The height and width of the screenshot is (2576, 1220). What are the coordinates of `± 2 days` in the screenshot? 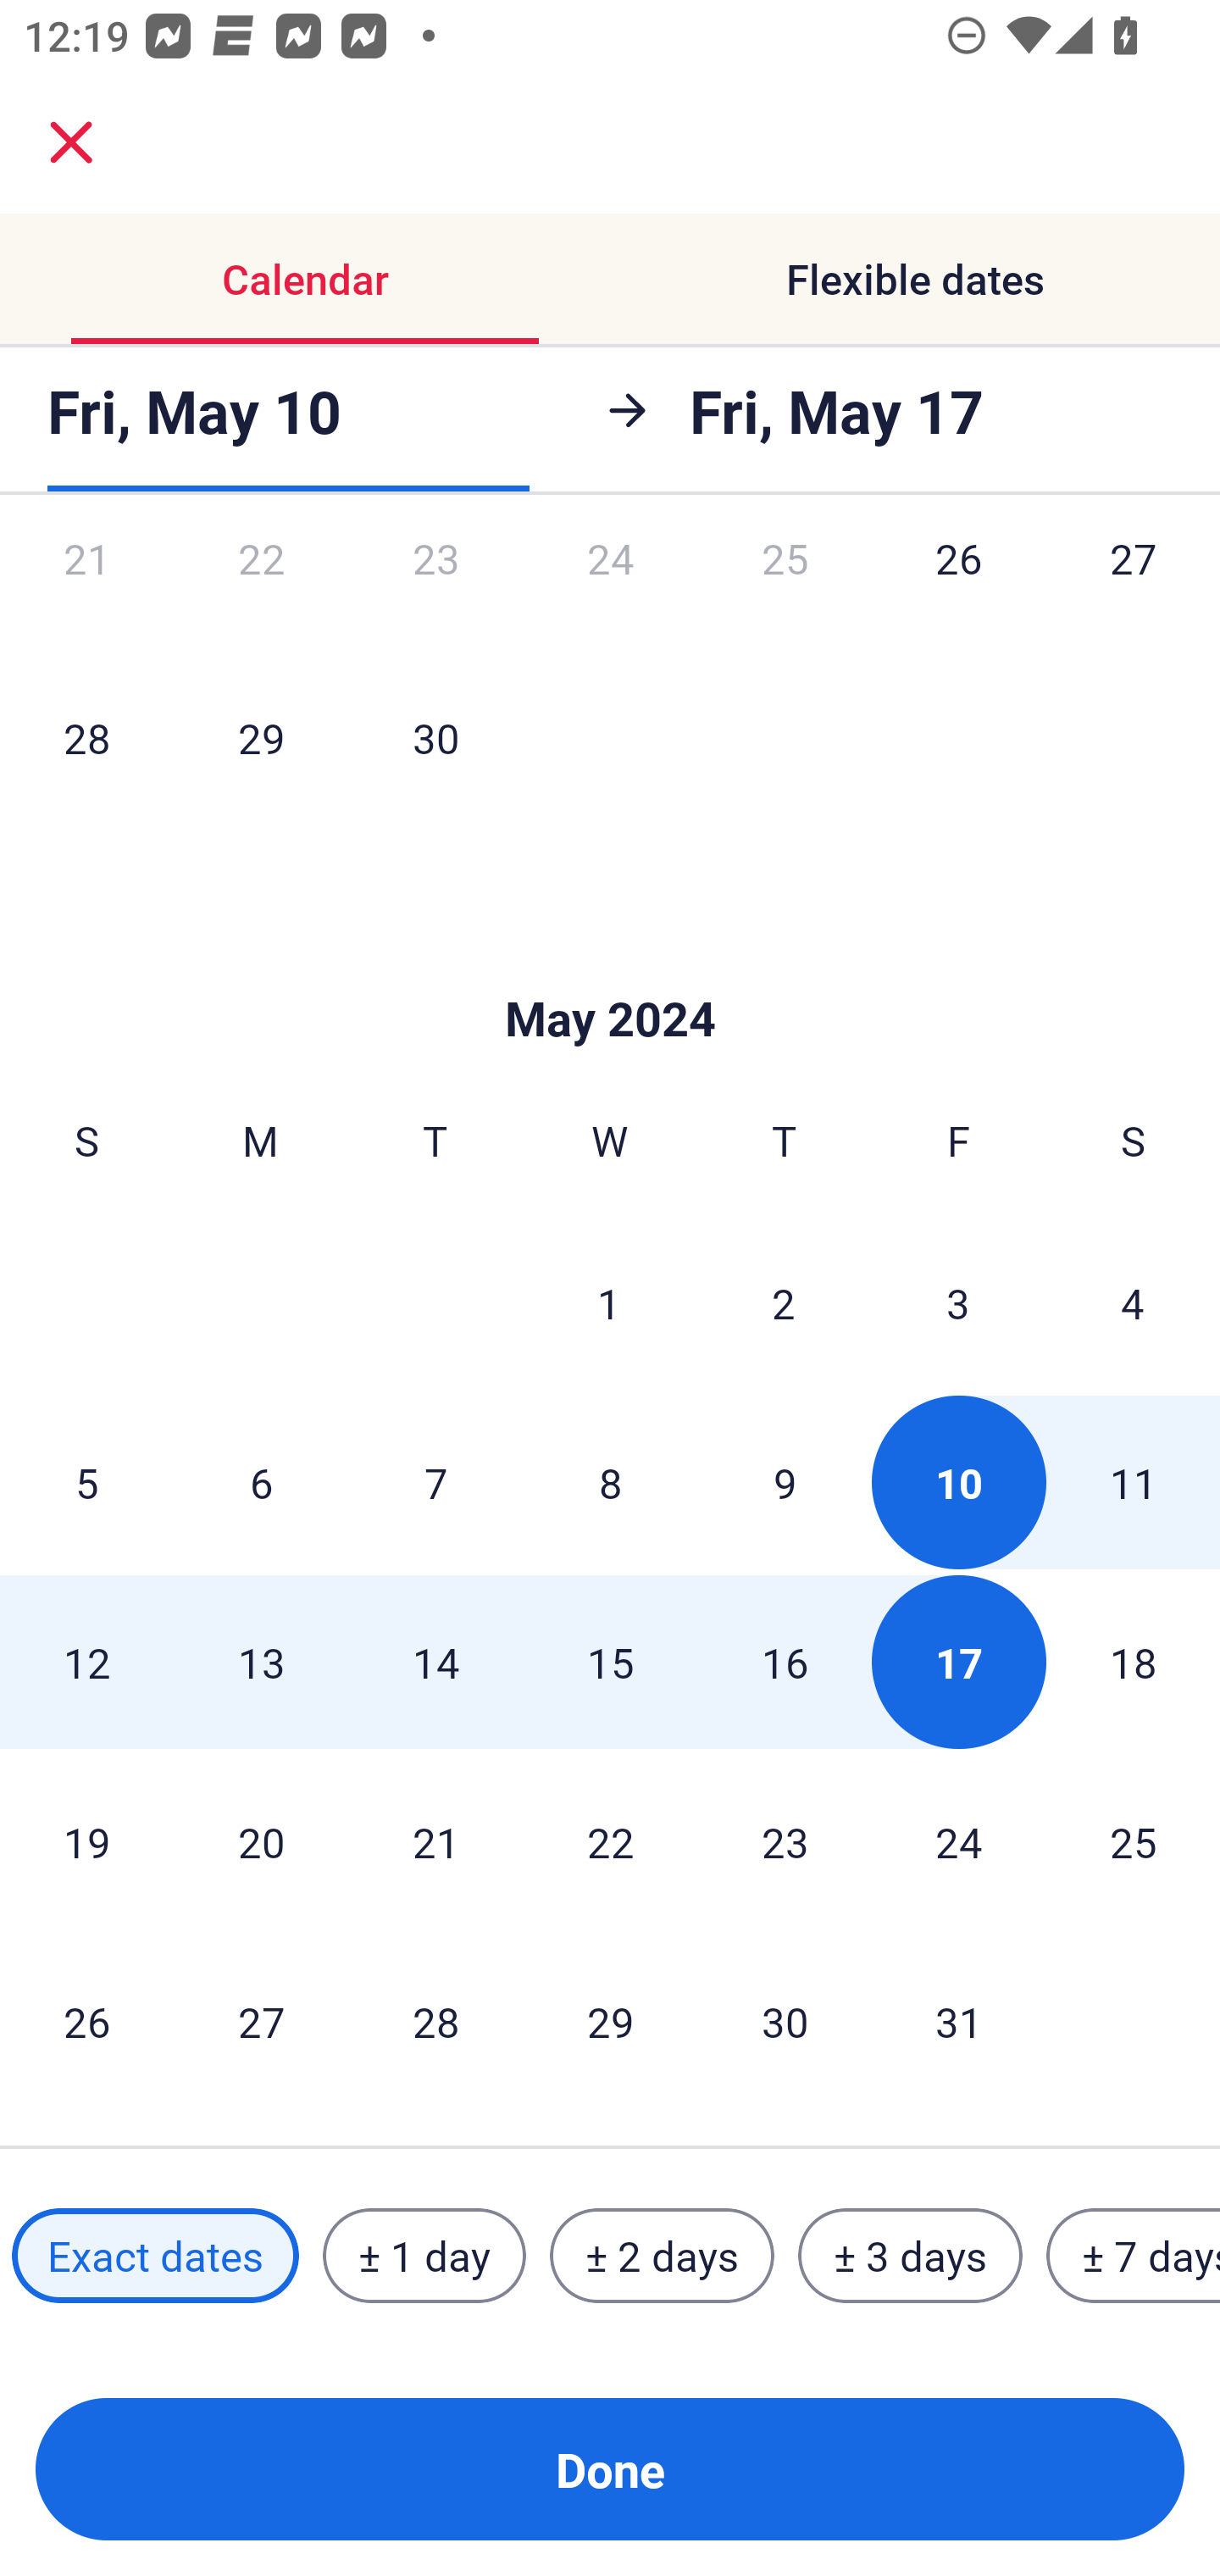 It's located at (663, 2255).